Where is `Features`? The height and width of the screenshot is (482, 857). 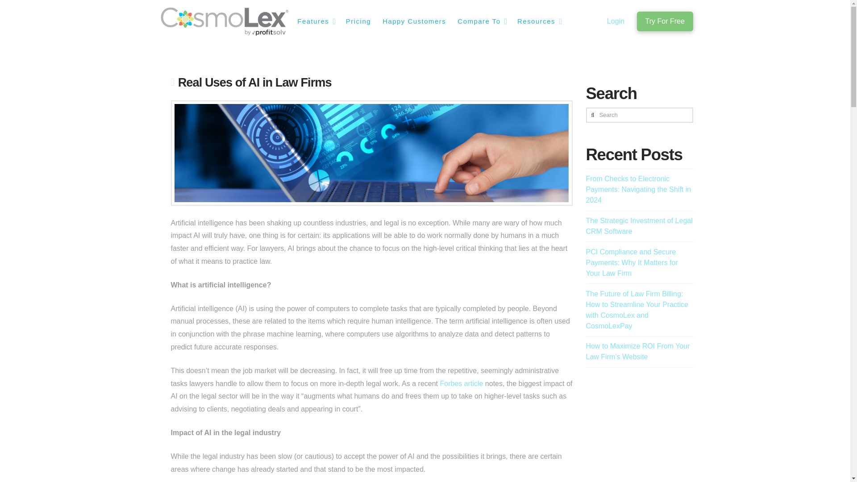 Features is located at coordinates (315, 21).